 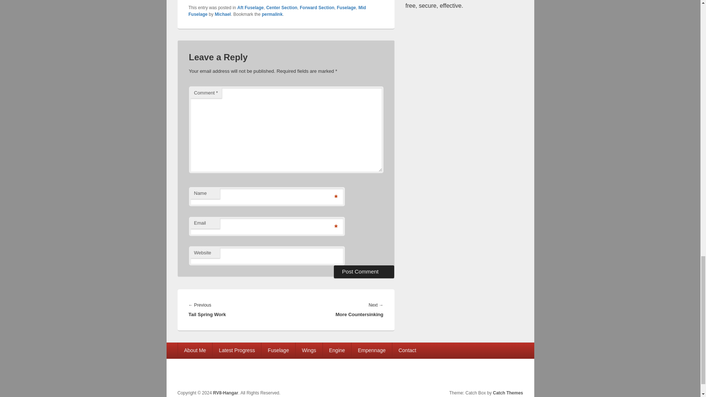 What do you see at coordinates (272, 14) in the screenshot?
I see `permalink` at bounding box center [272, 14].